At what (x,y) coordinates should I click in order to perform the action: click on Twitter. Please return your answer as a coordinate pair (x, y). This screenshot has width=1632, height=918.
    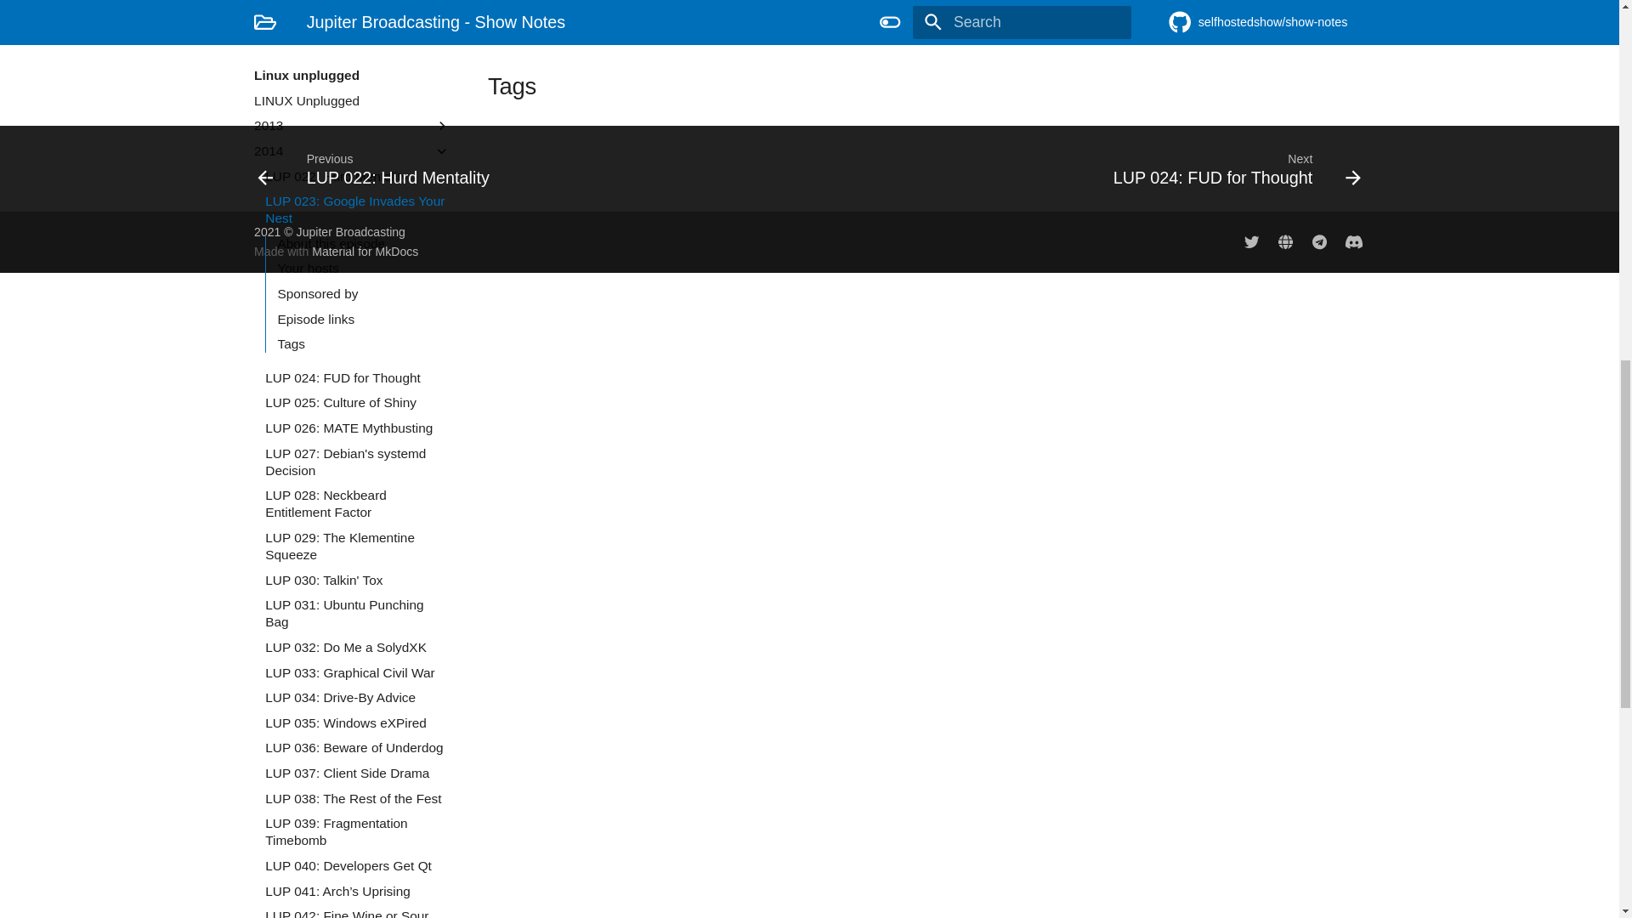
    Looking at the image, I should click on (1251, 241).